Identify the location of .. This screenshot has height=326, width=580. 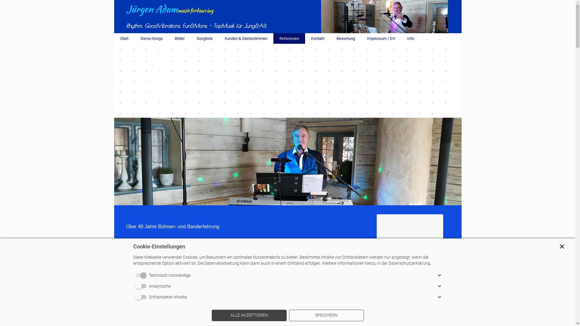
(185, 112).